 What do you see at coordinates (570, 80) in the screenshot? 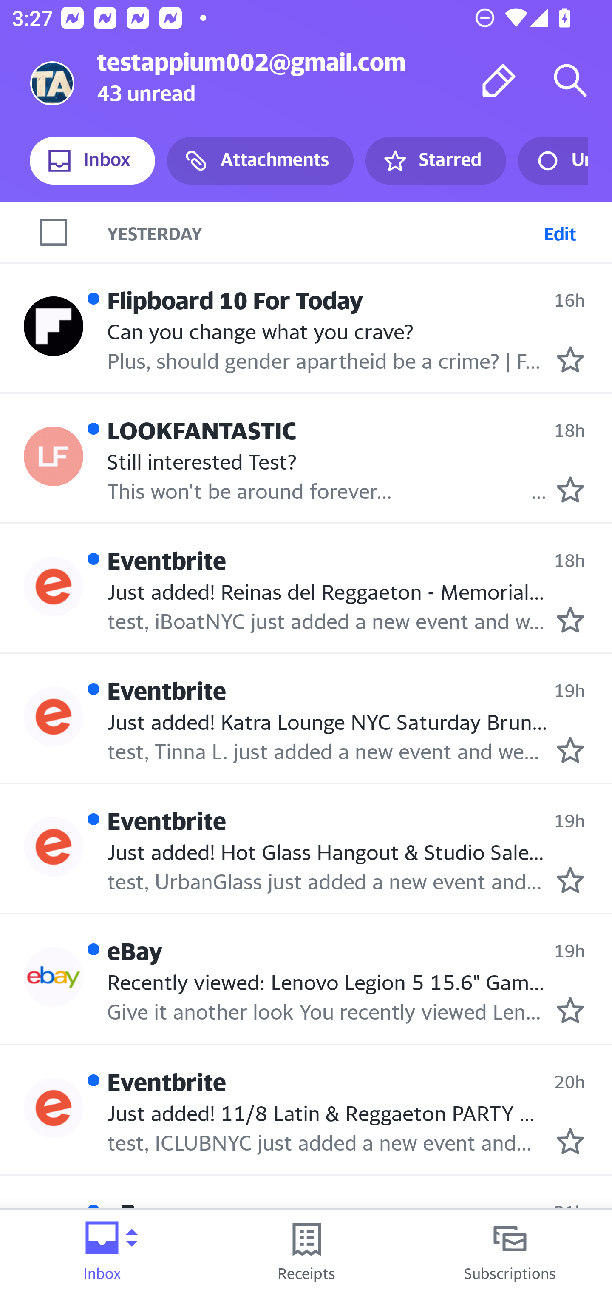
I see `Search mail` at bounding box center [570, 80].